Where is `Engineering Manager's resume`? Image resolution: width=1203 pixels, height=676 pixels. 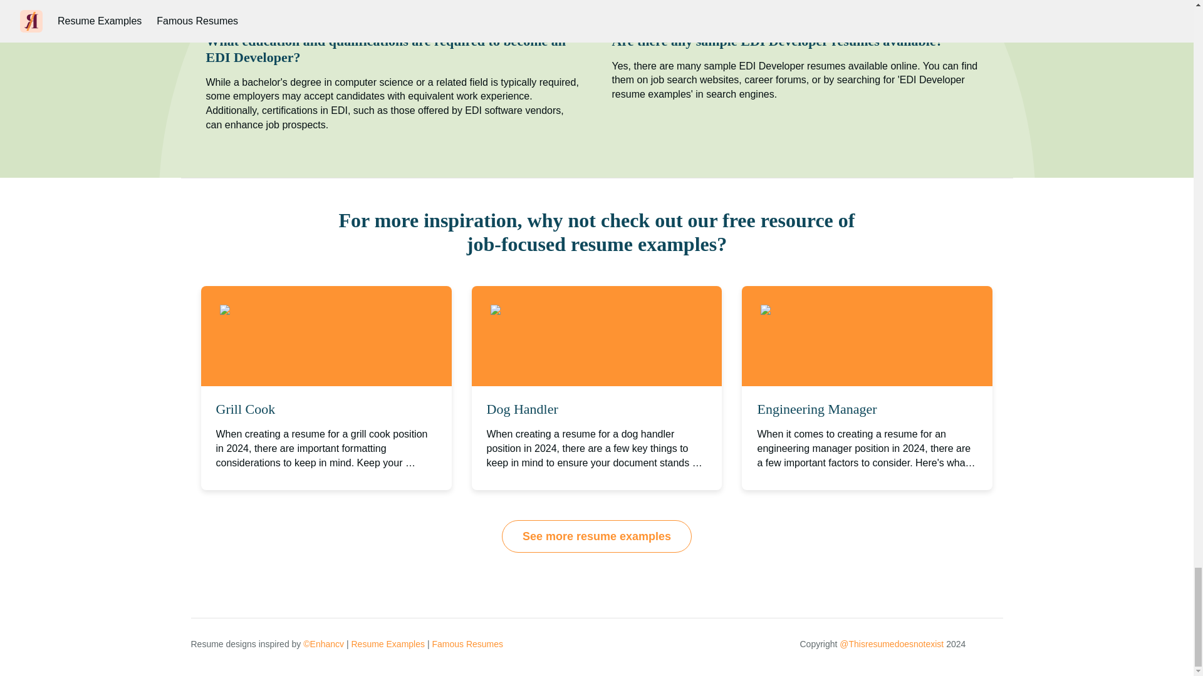
Engineering Manager's resume is located at coordinates (841, 310).